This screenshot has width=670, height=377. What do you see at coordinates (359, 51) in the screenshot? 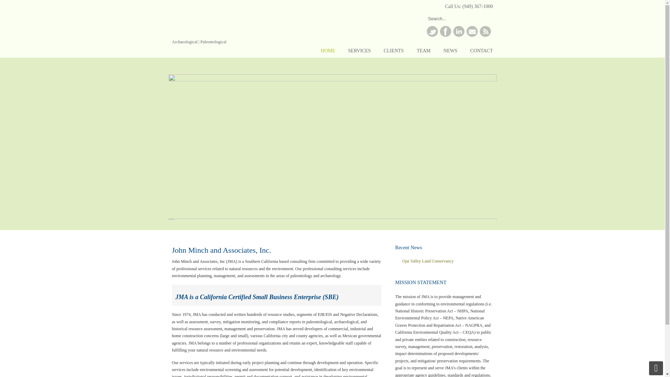
I see `SERVICES` at bounding box center [359, 51].